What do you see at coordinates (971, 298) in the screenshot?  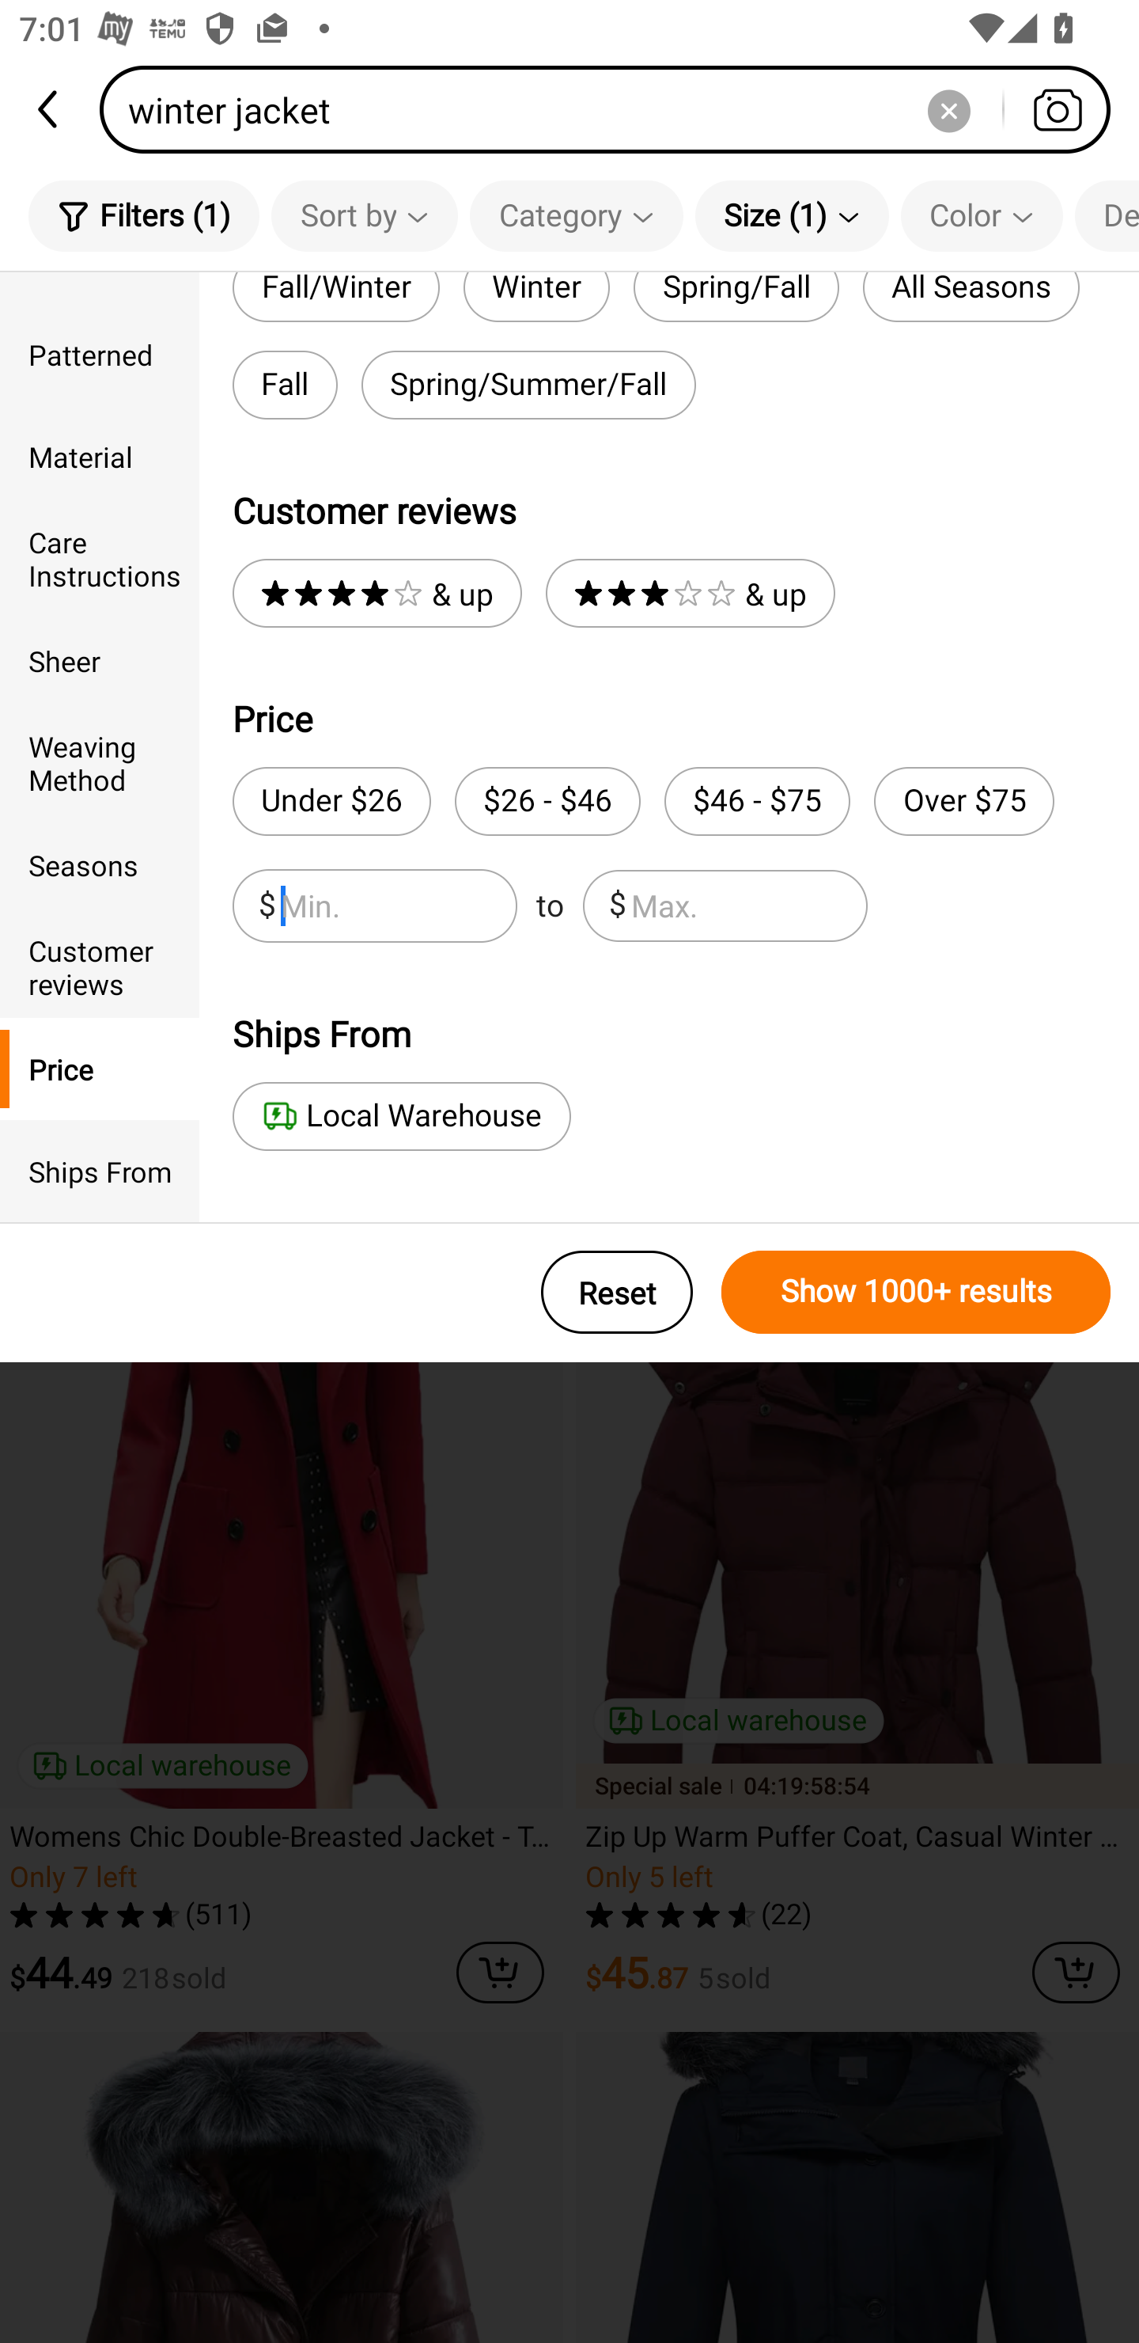 I see `All Seasons` at bounding box center [971, 298].